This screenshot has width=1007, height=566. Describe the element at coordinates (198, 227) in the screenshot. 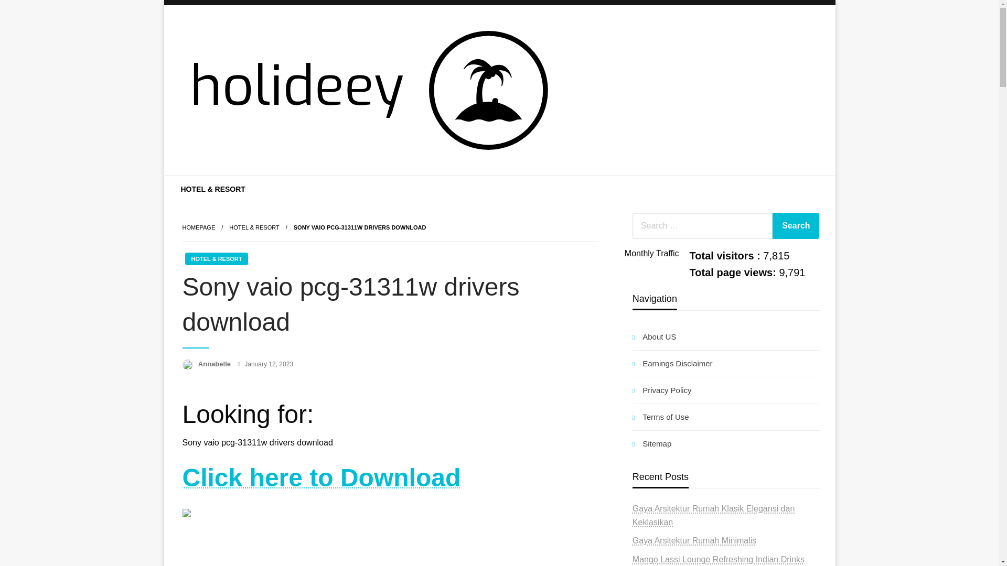

I see `Homepage` at that location.